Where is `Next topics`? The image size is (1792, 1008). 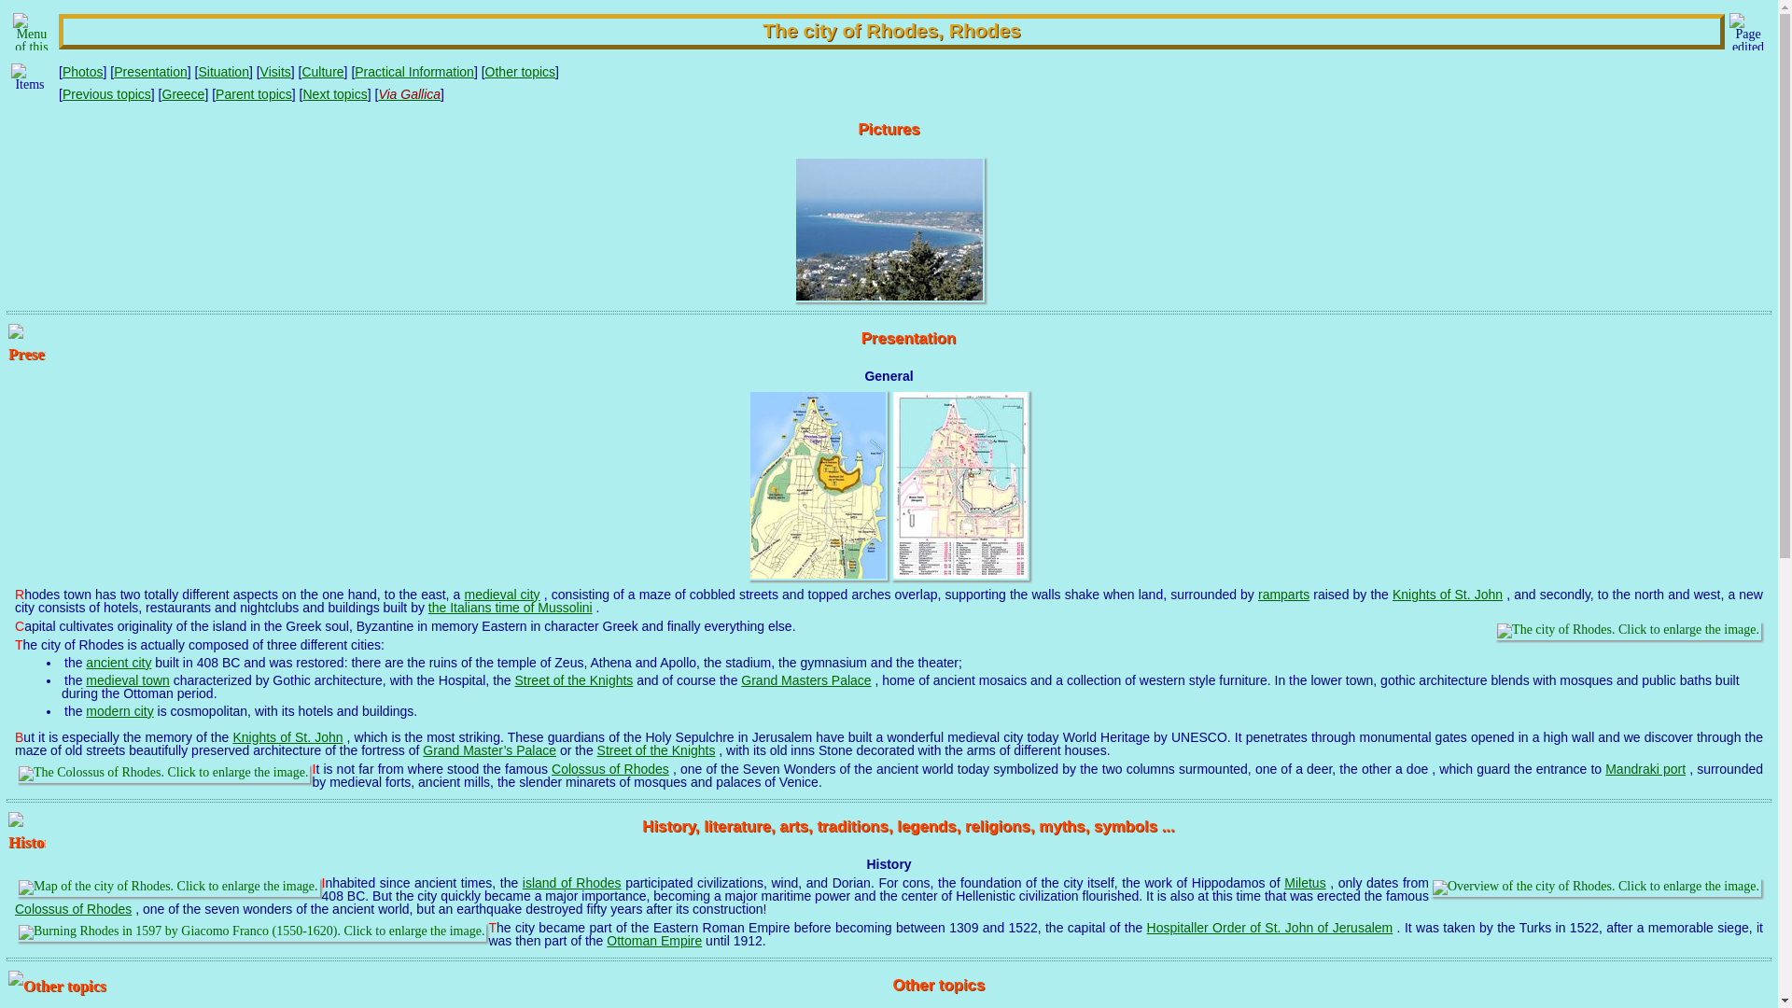
Next topics is located at coordinates (334, 93).